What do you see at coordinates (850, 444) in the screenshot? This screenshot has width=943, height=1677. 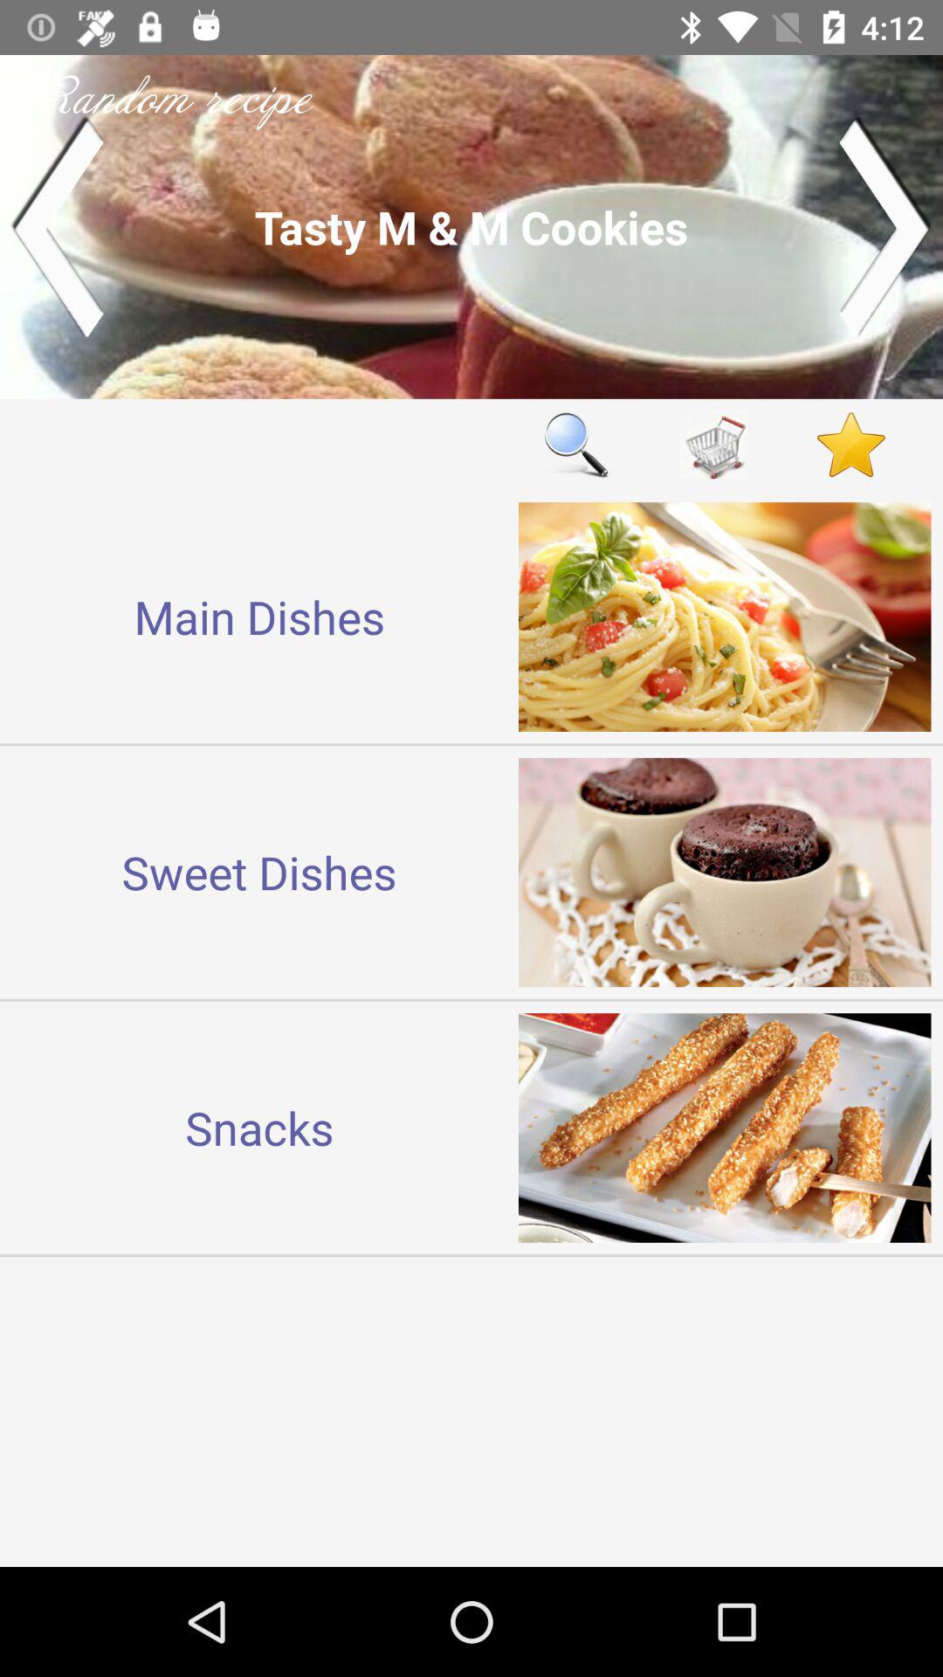 I see `adicionar a seus favoritos` at bounding box center [850, 444].